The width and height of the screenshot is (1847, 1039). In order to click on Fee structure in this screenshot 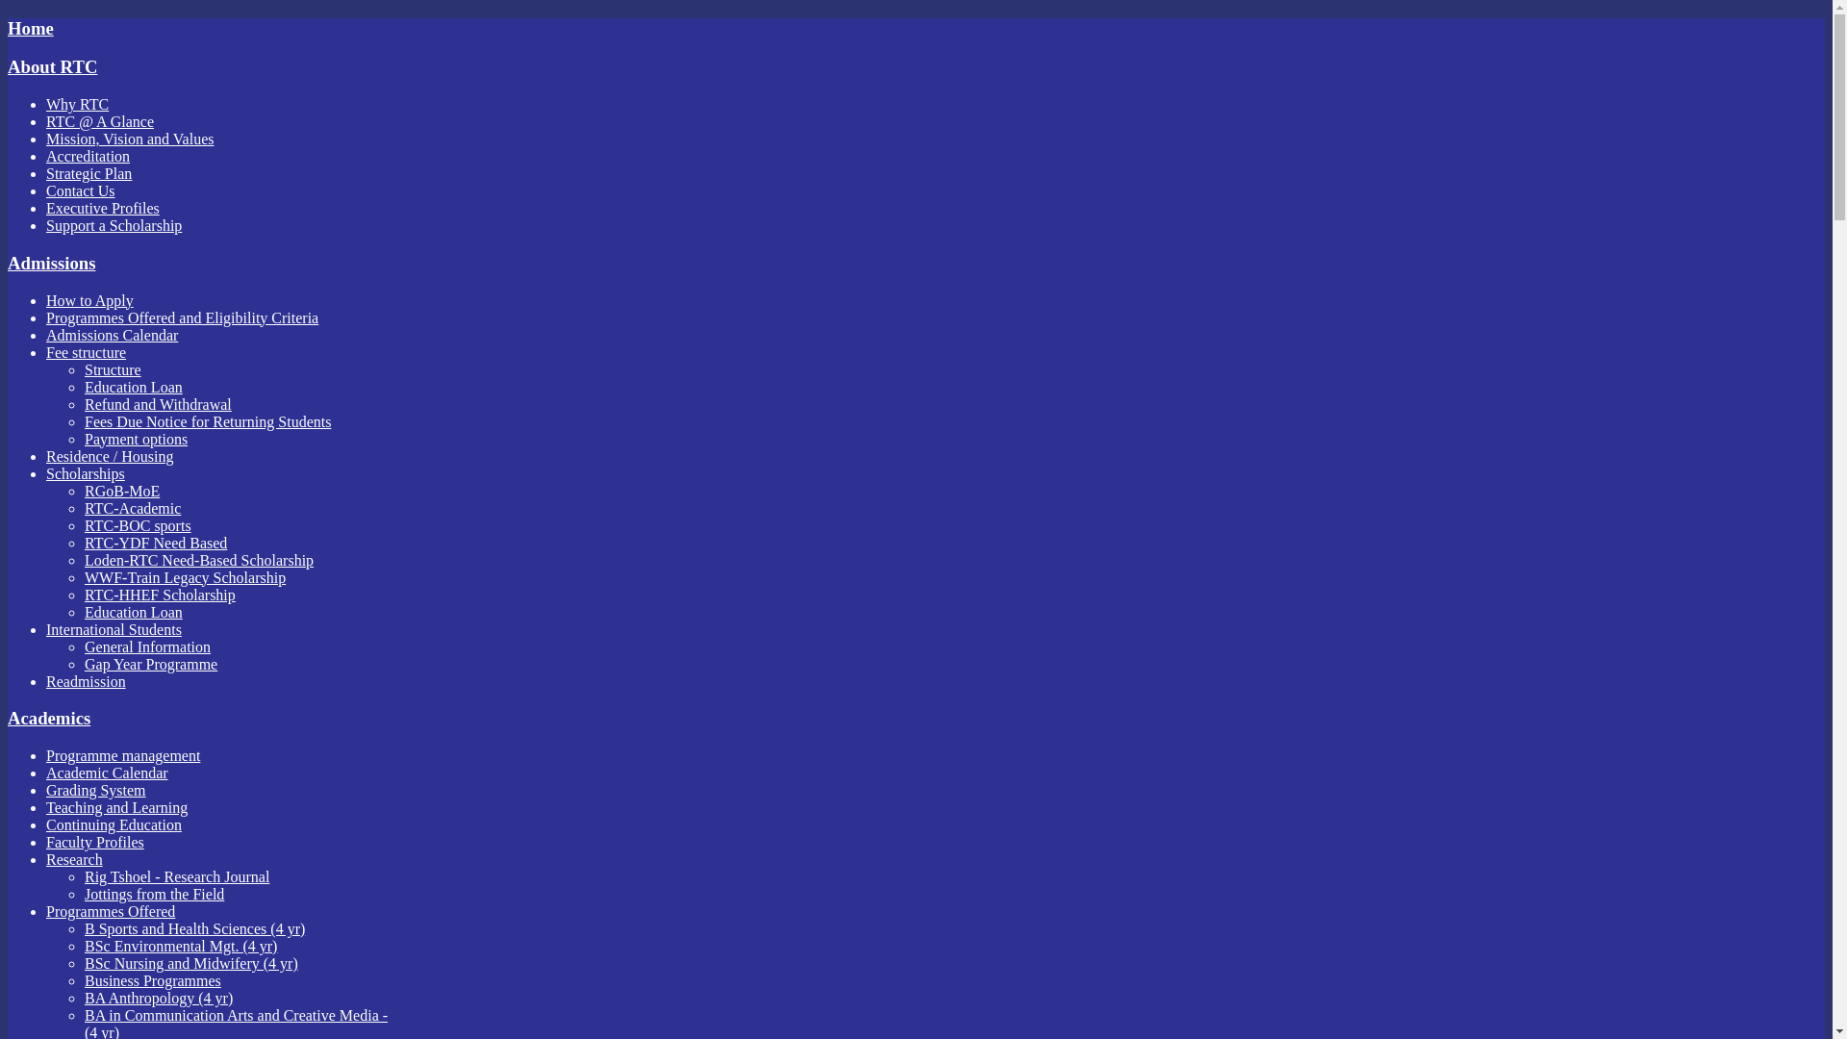, I will do `click(87, 352)`.